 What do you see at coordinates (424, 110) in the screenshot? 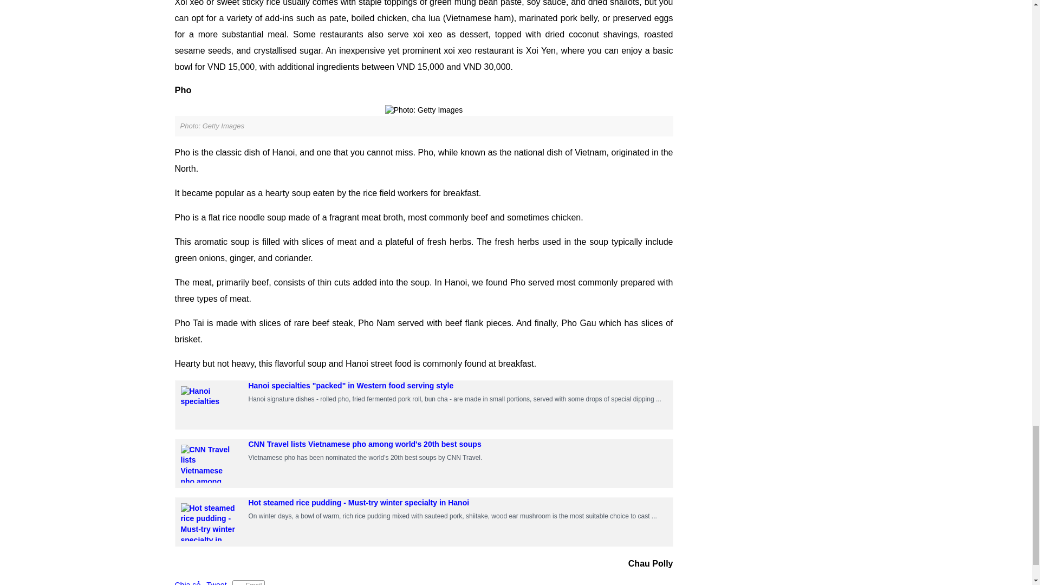
I see `Photo: Getty Images` at bounding box center [424, 110].